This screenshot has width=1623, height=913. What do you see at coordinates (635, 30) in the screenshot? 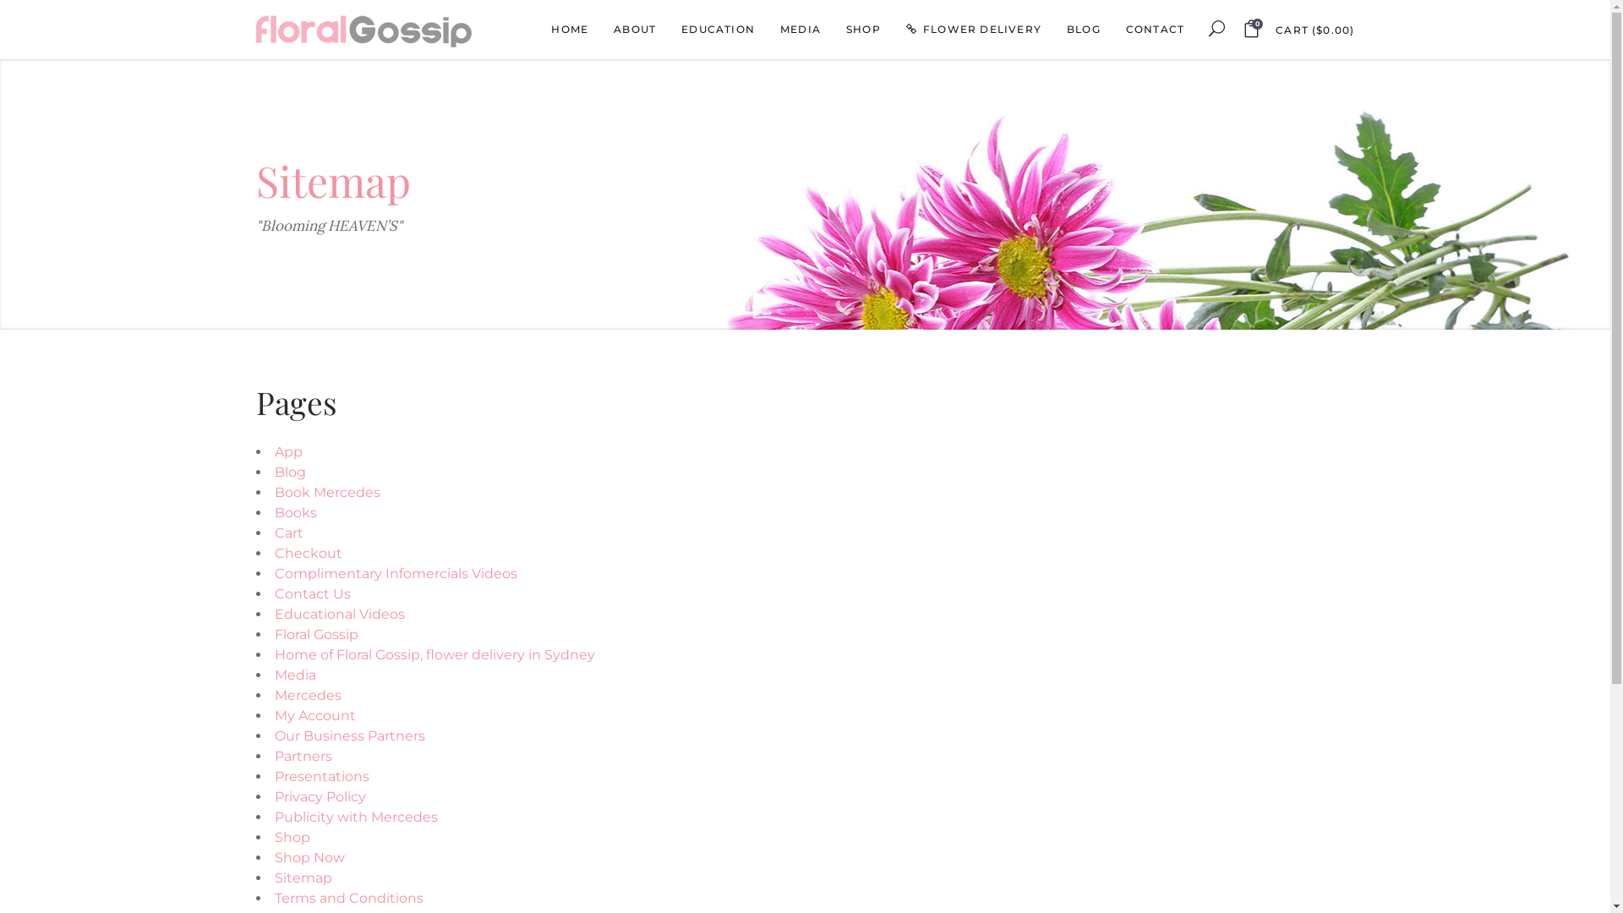
I see `ABOUT` at bounding box center [635, 30].